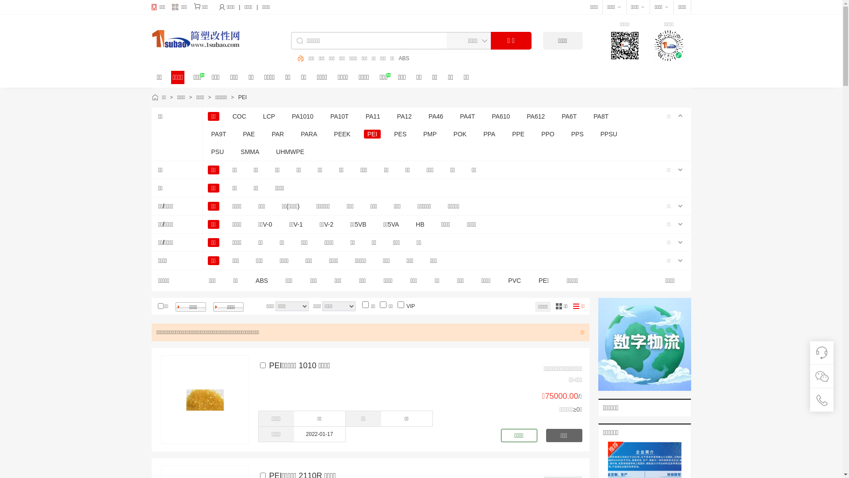 The width and height of the screenshot is (849, 478). I want to click on PA8T, so click(601, 116).